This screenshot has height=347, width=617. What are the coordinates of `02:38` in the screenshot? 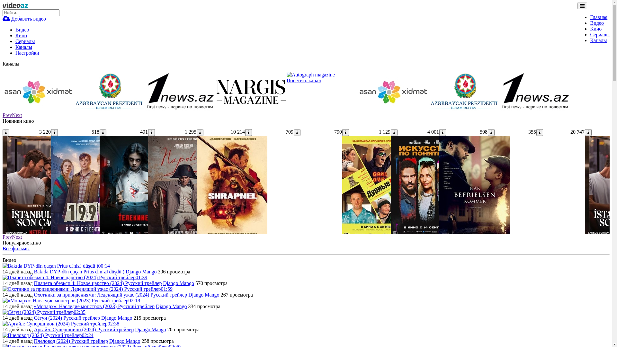 It's located at (61, 324).